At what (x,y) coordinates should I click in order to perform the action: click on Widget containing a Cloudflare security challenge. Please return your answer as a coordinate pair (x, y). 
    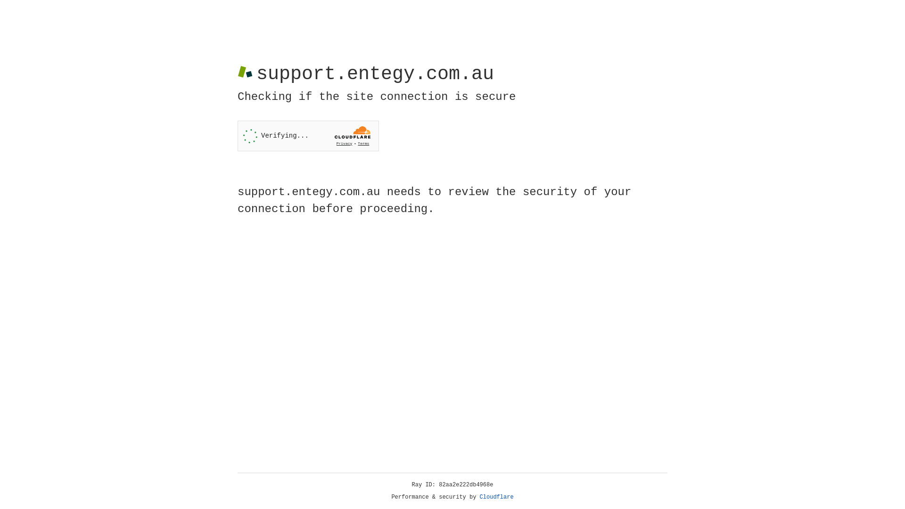
    Looking at the image, I should click on (308, 136).